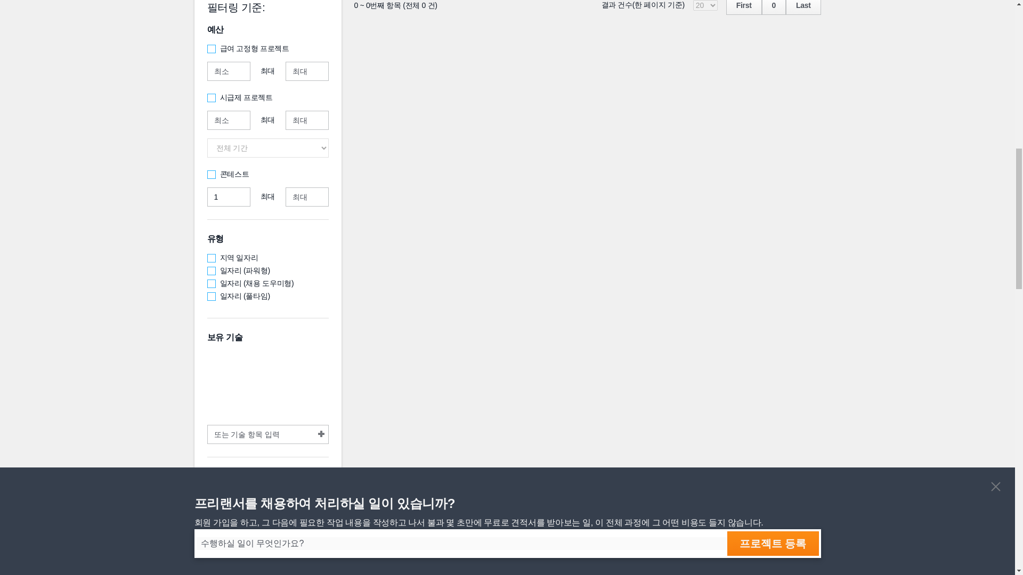 Image resolution: width=1023 pixels, height=575 pixels. I want to click on 1, so click(228, 197).